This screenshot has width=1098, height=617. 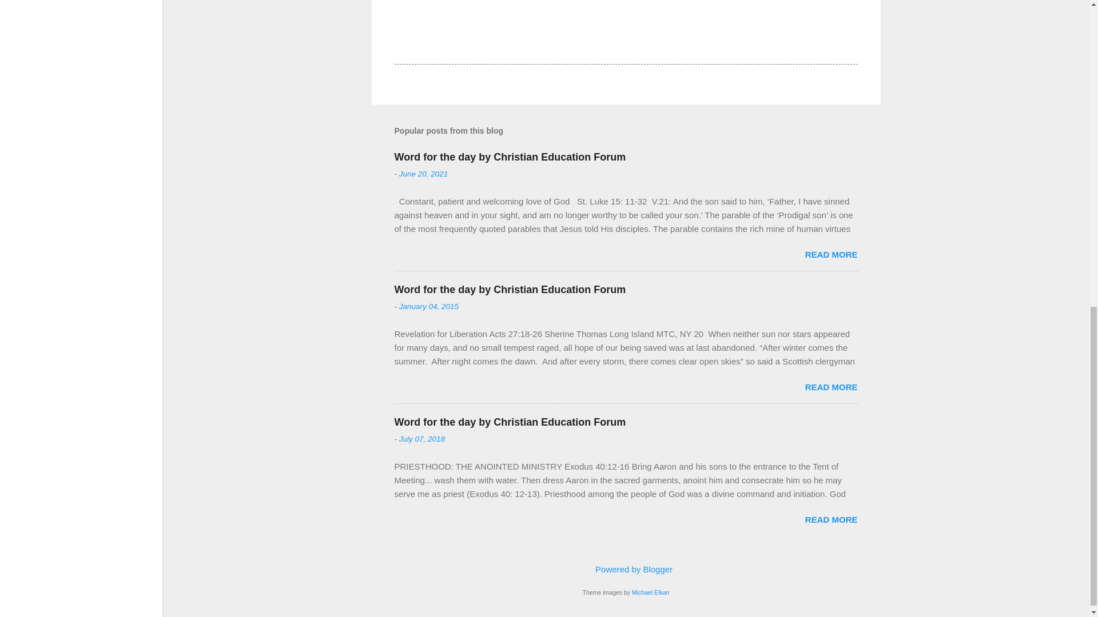 What do you see at coordinates (831, 254) in the screenshot?
I see `READ MORE` at bounding box center [831, 254].